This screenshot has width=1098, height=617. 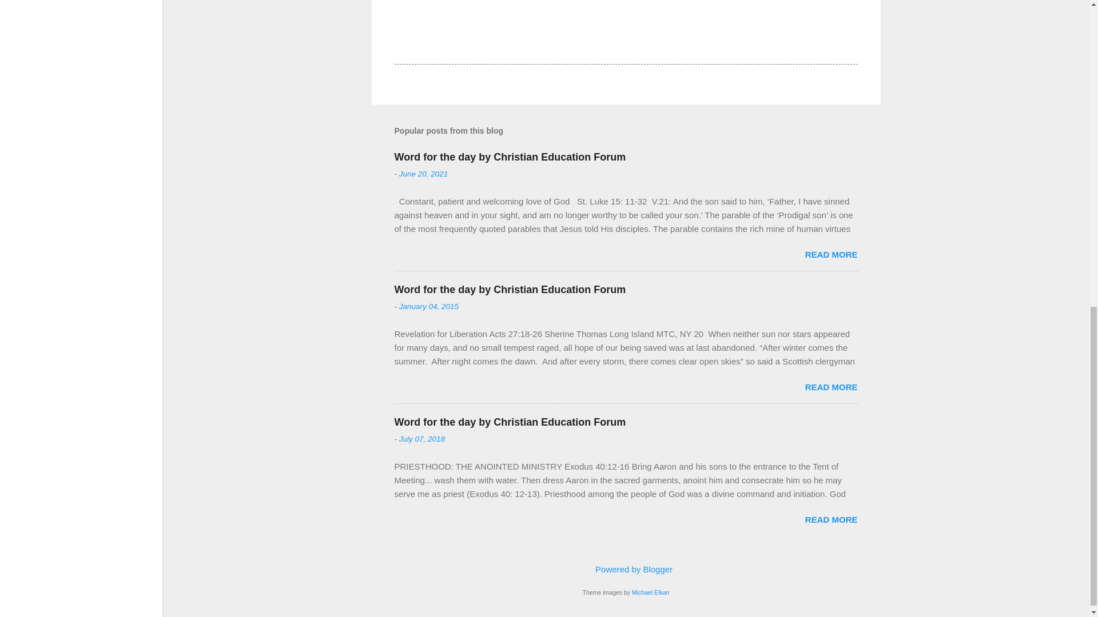 What do you see at coordinates (831, 254) in the screenshot?
I see `READ MORE` at bounding box center [831, 254].